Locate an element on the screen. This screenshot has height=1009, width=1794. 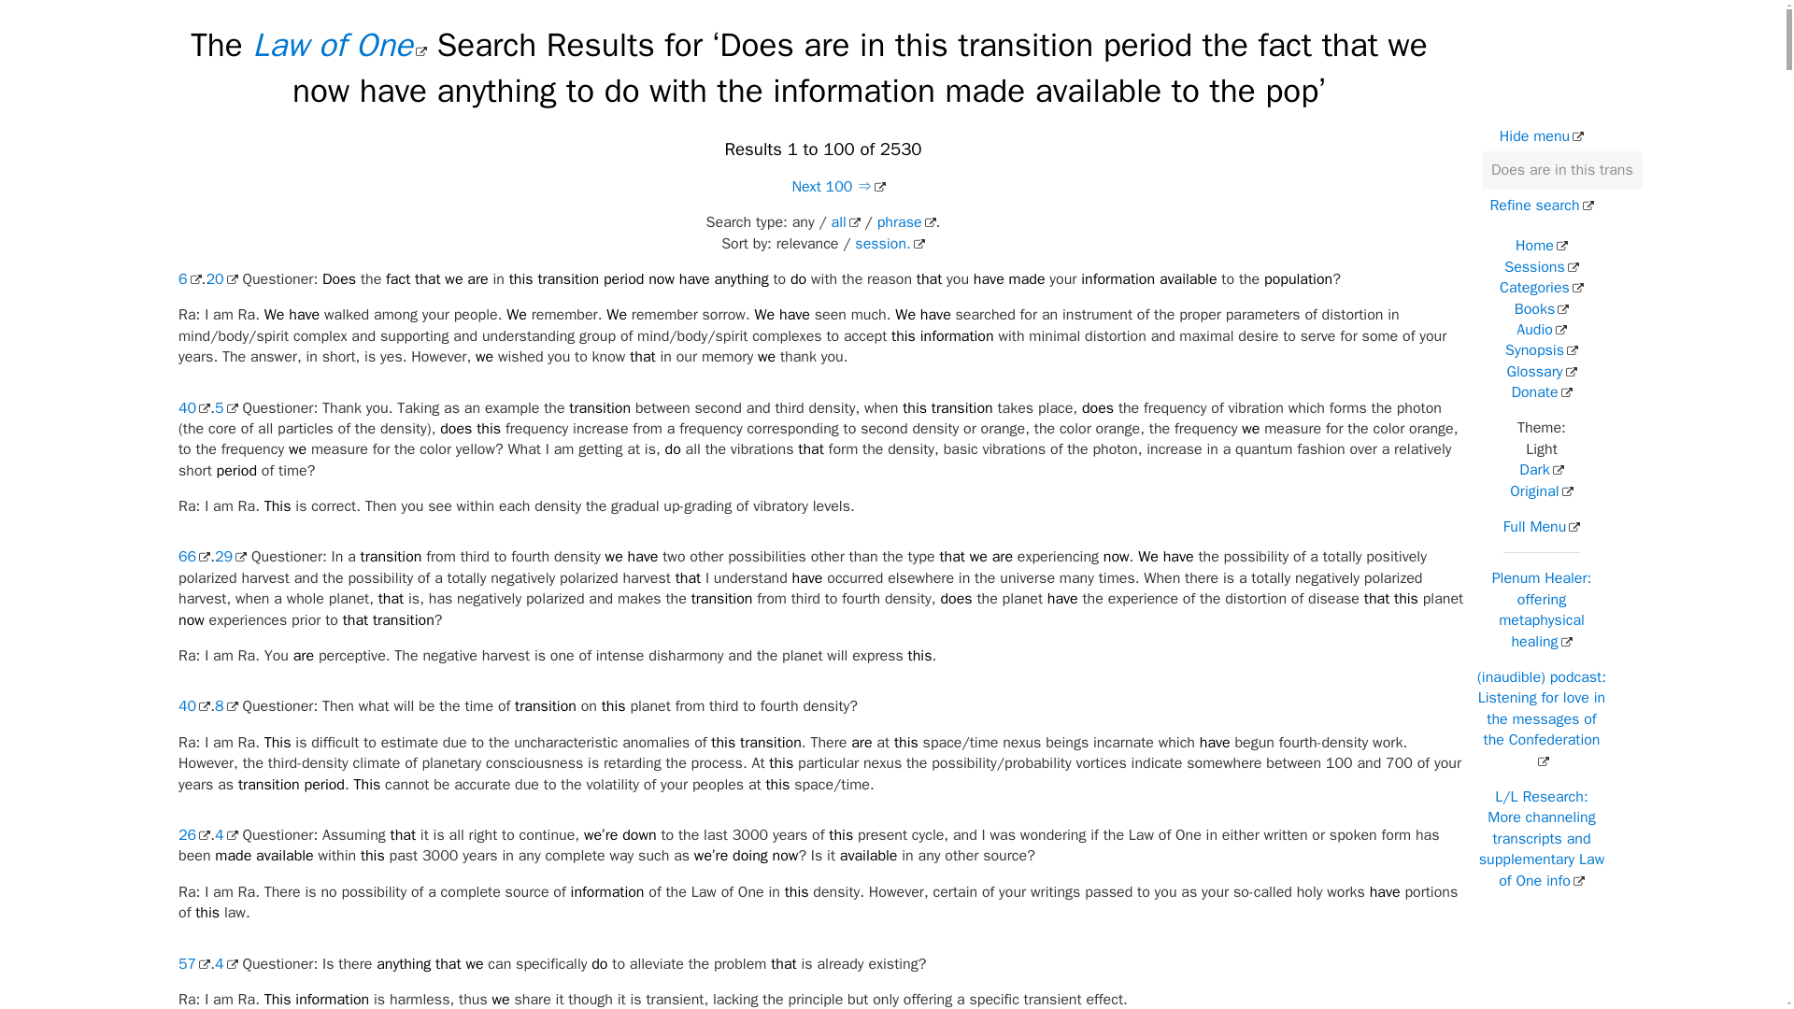
57 is located at coordinates (193, 964).